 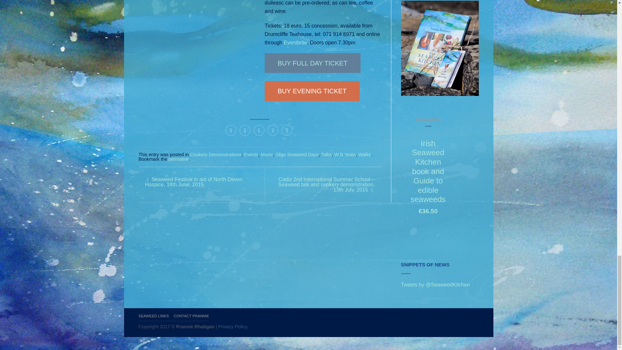 I want to click on Eventbrite, so click(x=295, y=43).